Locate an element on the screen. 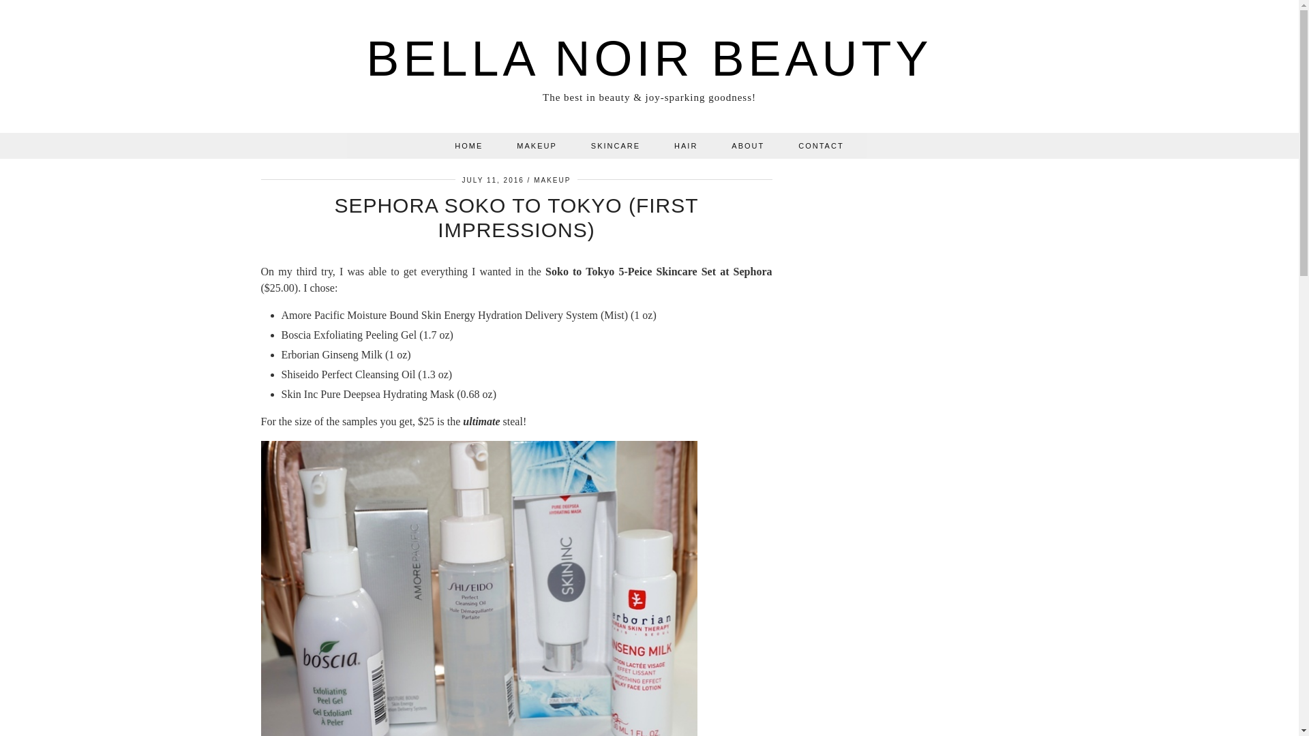 This screenshot has width=1309, height=736. CONTACT is located at coordinates (821, 145).